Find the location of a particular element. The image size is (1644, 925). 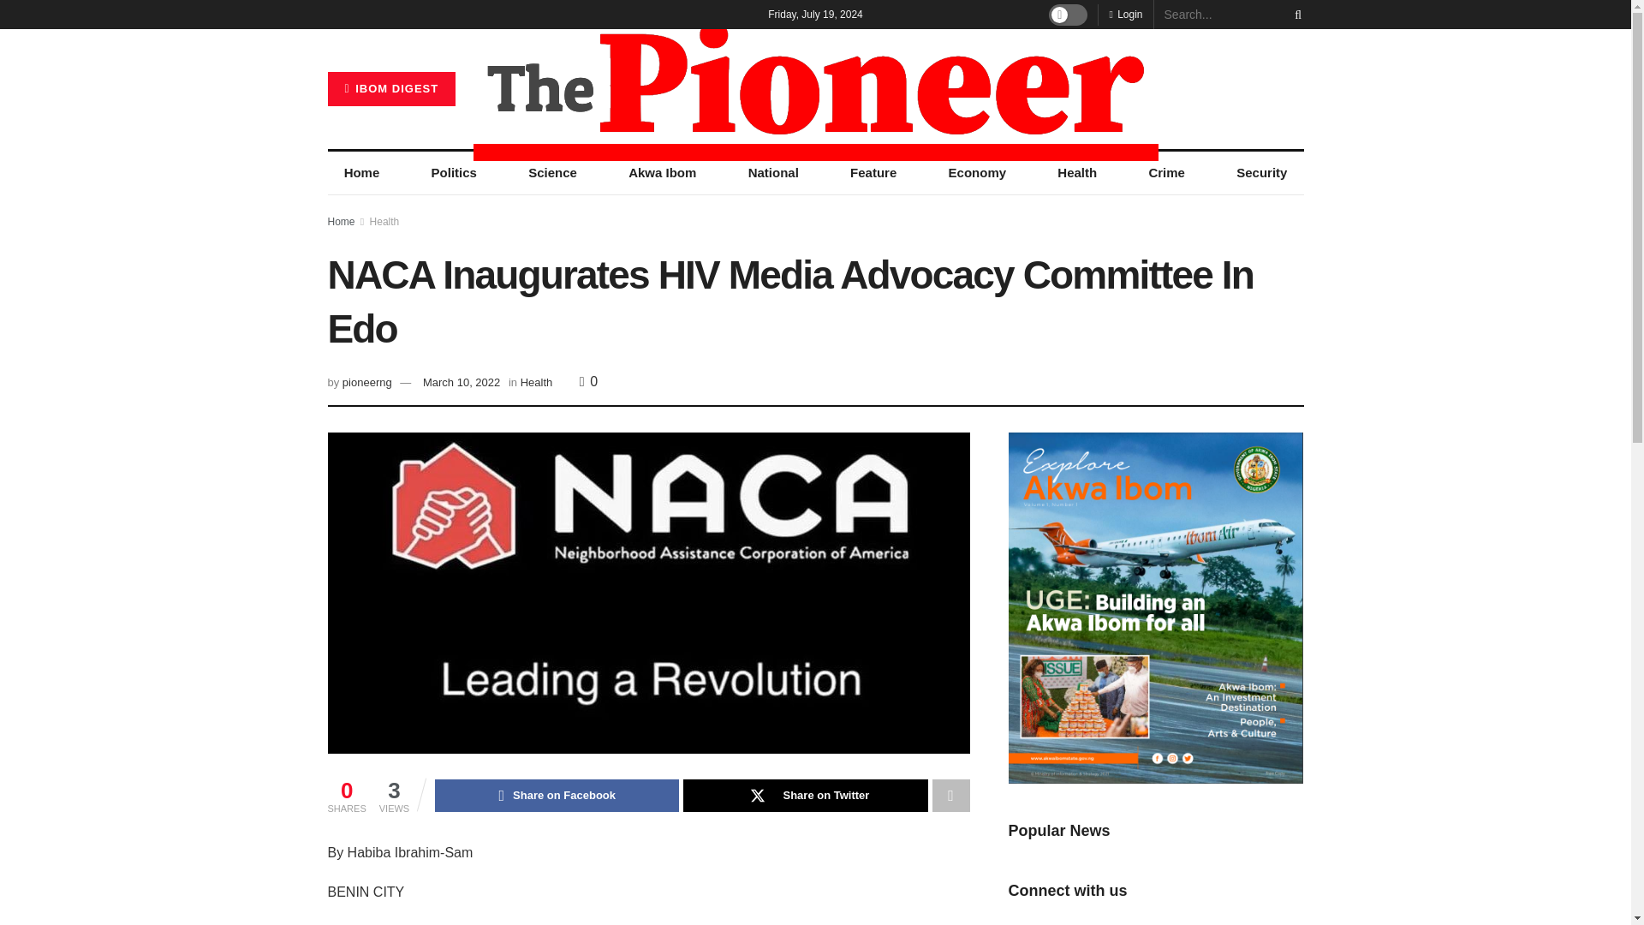

Politics is located at coordinates (454, 173).